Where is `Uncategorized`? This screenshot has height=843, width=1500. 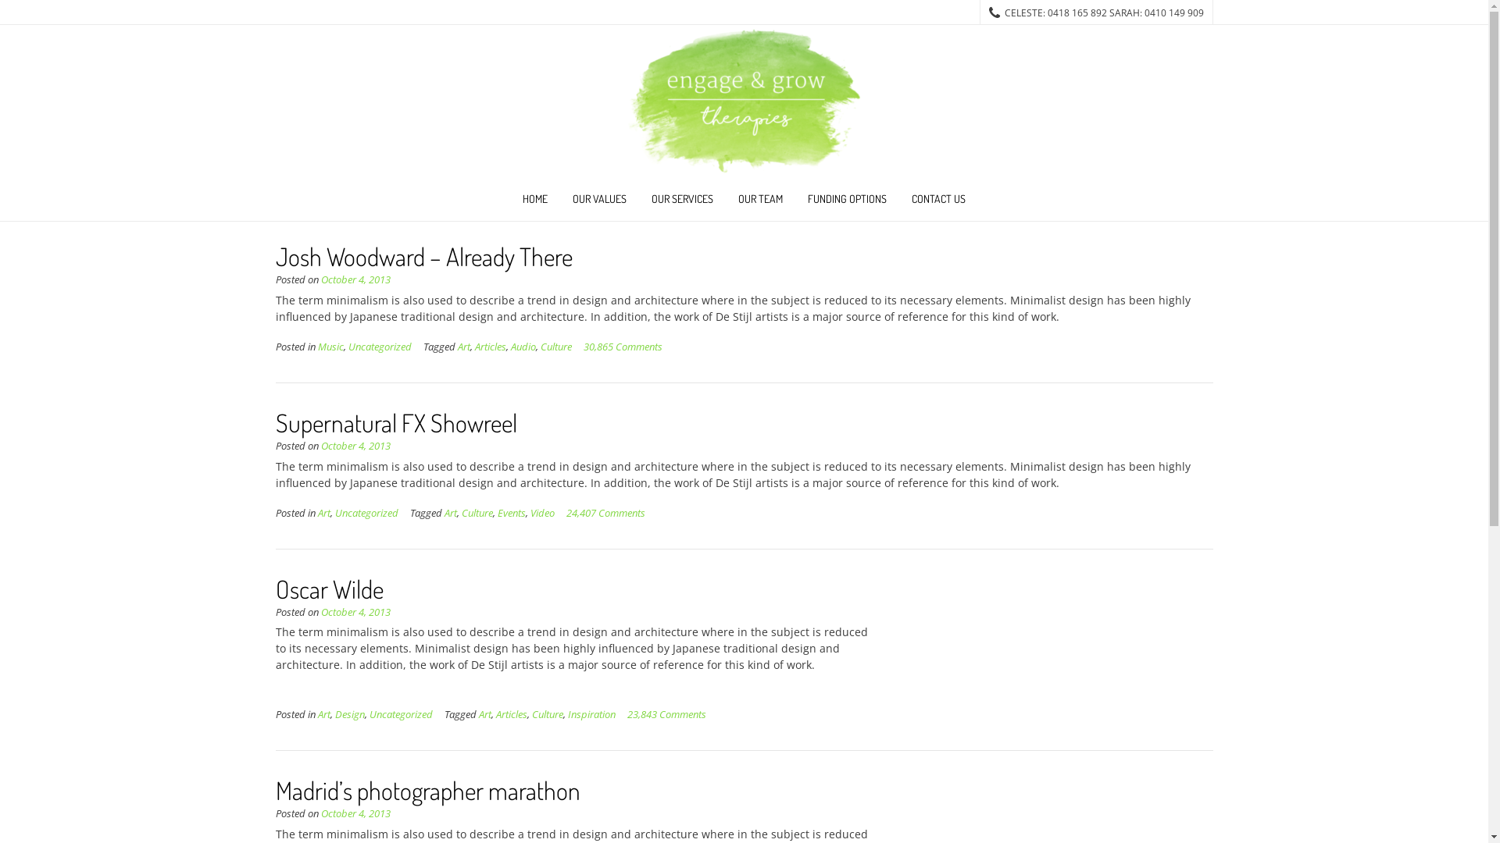 Uncategorized is located at coordinates (400, 715).